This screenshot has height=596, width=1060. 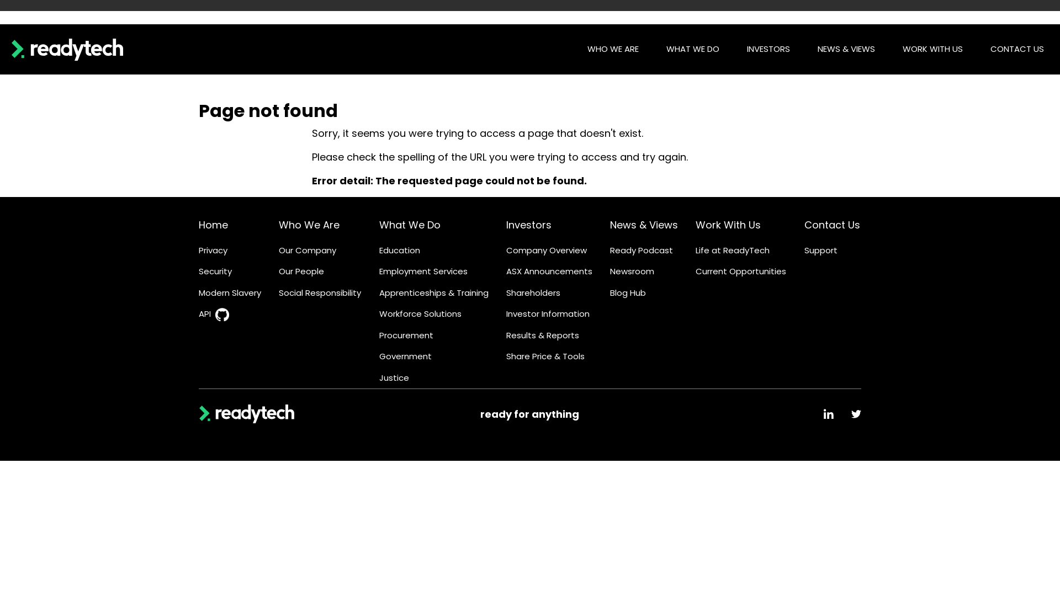 I want to click on WHO WE ARE, so click(x=613, y=50).